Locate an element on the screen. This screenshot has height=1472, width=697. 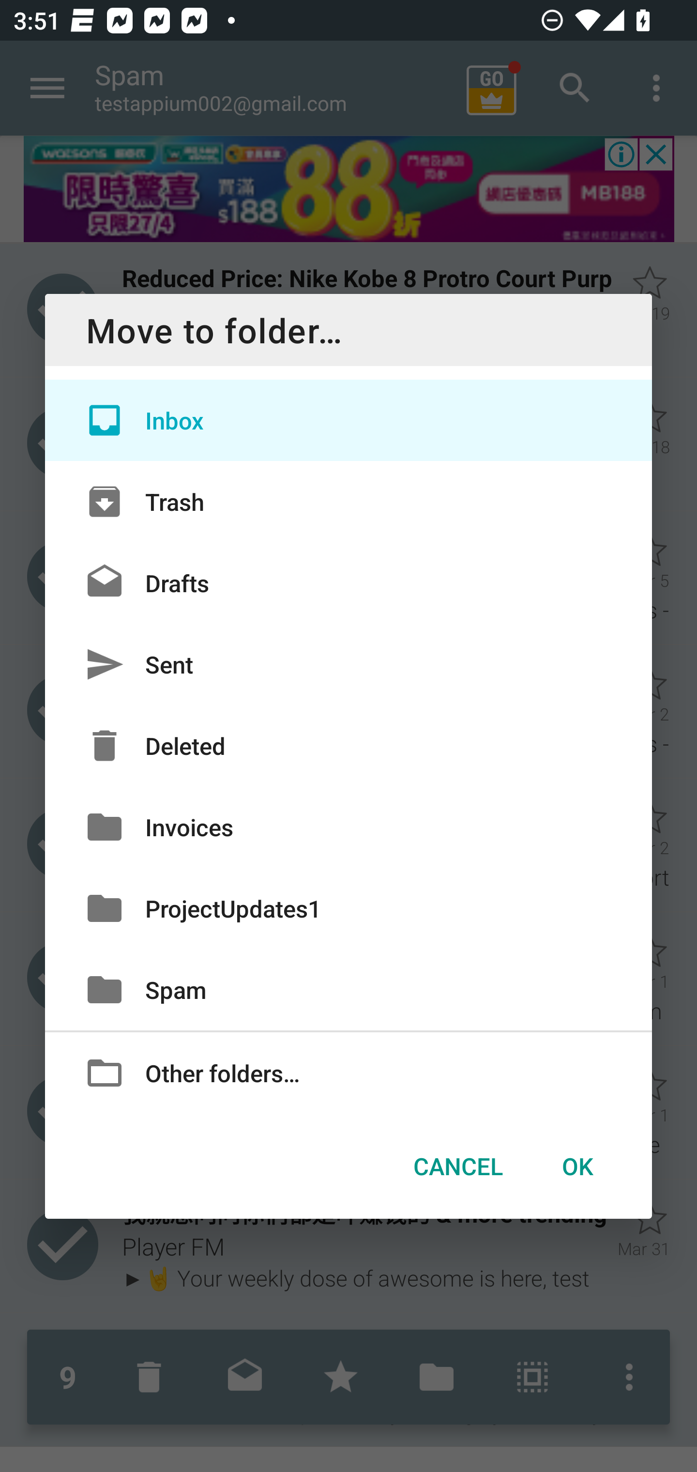
OK is located at coordinates (577, 1165).